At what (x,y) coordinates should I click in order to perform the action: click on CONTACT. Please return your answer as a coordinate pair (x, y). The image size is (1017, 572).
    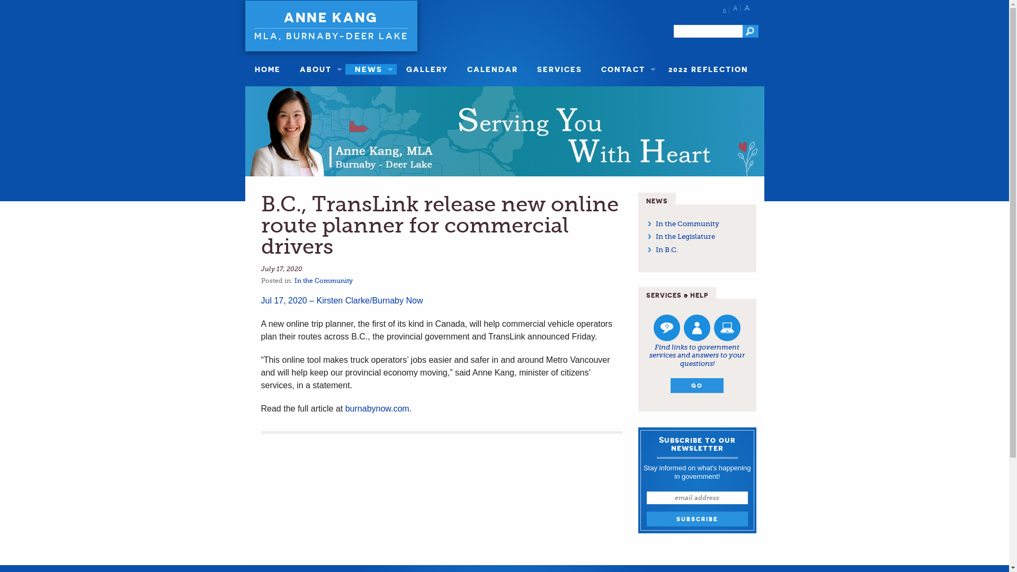
    Looking at the image, I should click on (626, 69).